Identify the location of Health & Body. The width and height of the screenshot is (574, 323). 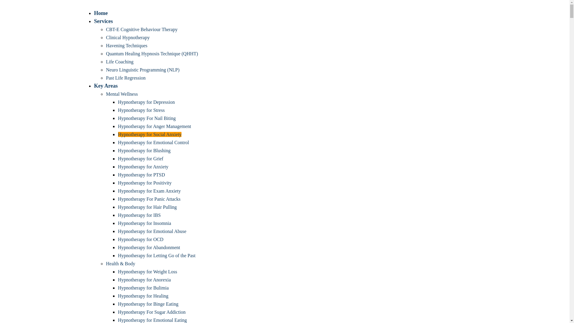
(120, 264).